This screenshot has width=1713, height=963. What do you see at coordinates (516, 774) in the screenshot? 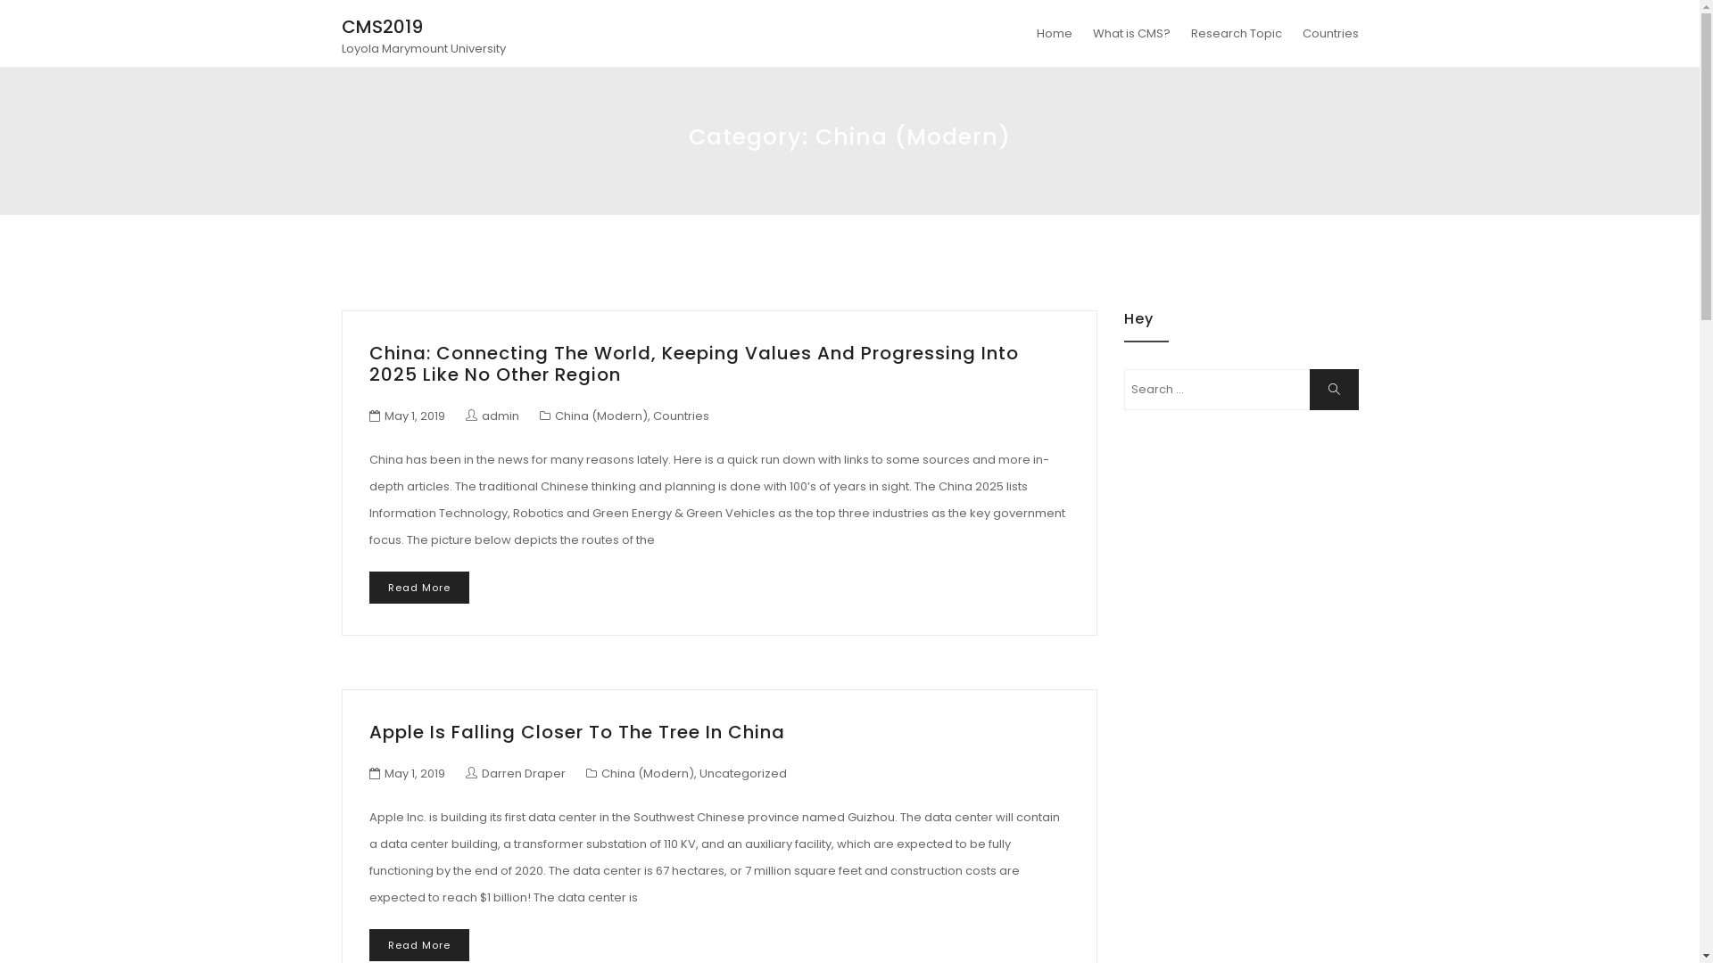
I see `Darren Draper` at bounding box center [516, 774].